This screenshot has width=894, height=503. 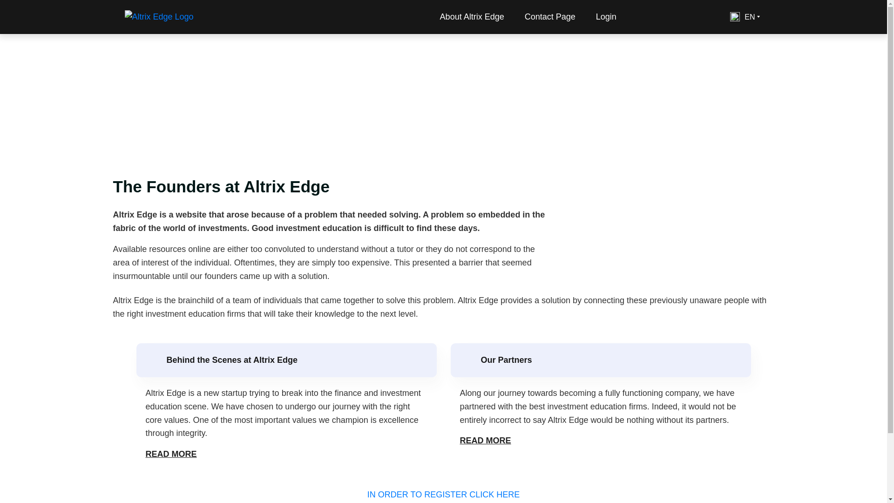 I want to click on Contact Page, so click(x=550, y=17).